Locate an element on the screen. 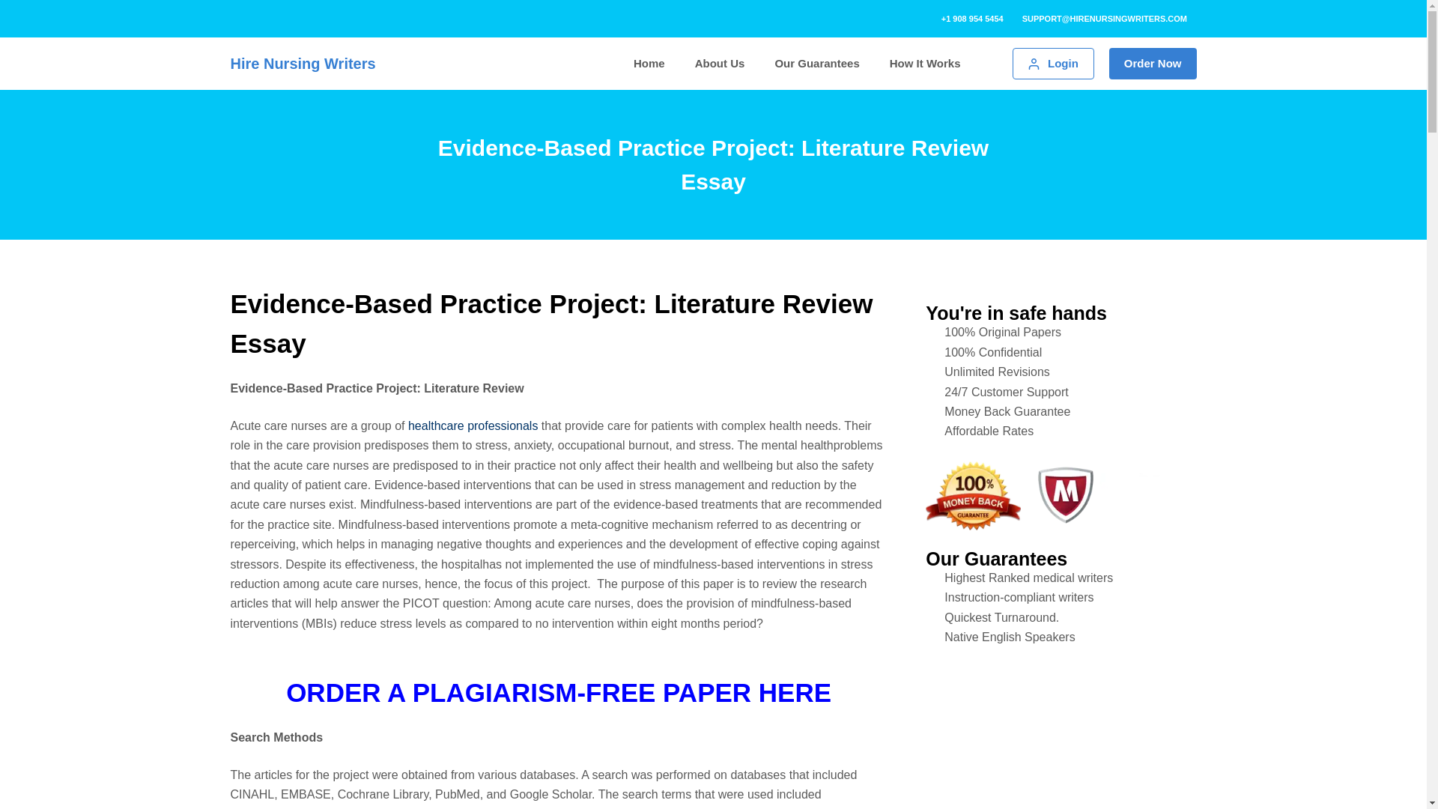 Image resolution: width=1438 pixels, height=809 pixels. Login is located at coordinates (1052, 63).